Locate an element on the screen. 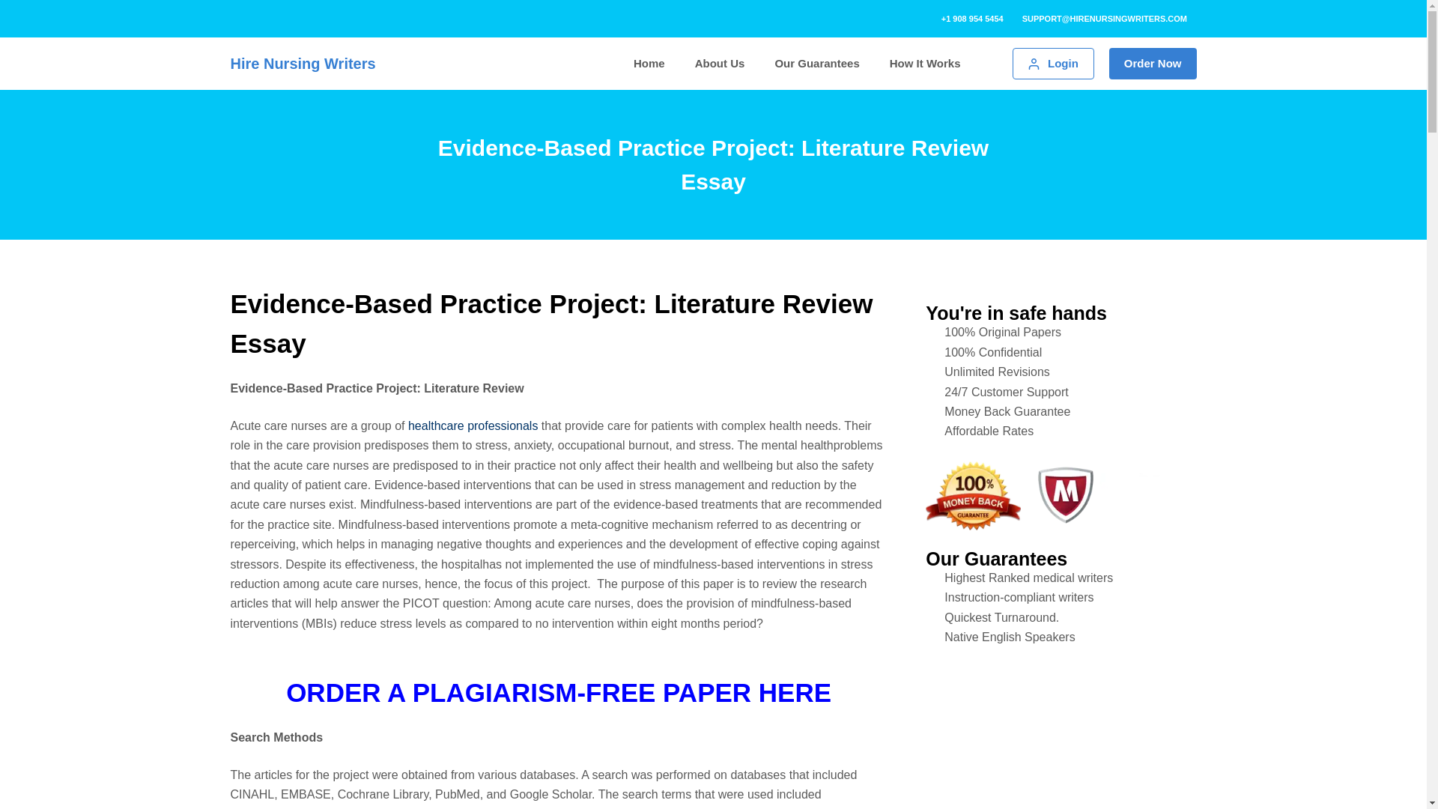 Image resolution: width=1438 pixels, height=809 pixels. Login is located at coordinates (1052, 63).